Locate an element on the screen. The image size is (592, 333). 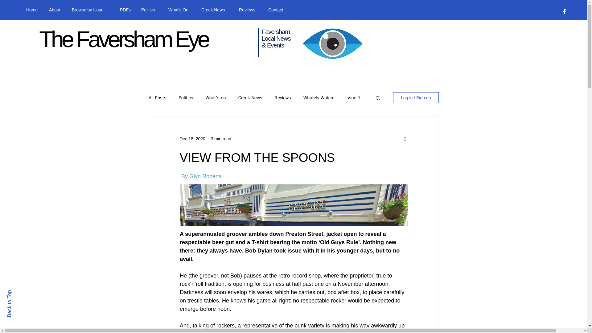
3 min read is located at coordinates (221, 138).